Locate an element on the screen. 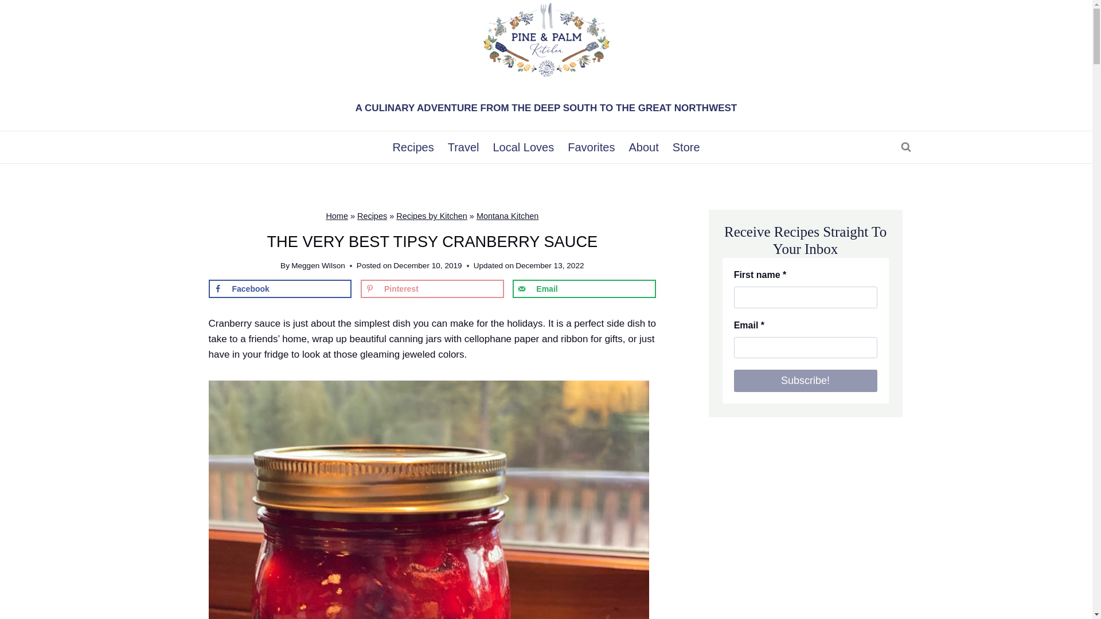 The image size is (1101, 619). Subscribe! is located at coordinates (806, 381).